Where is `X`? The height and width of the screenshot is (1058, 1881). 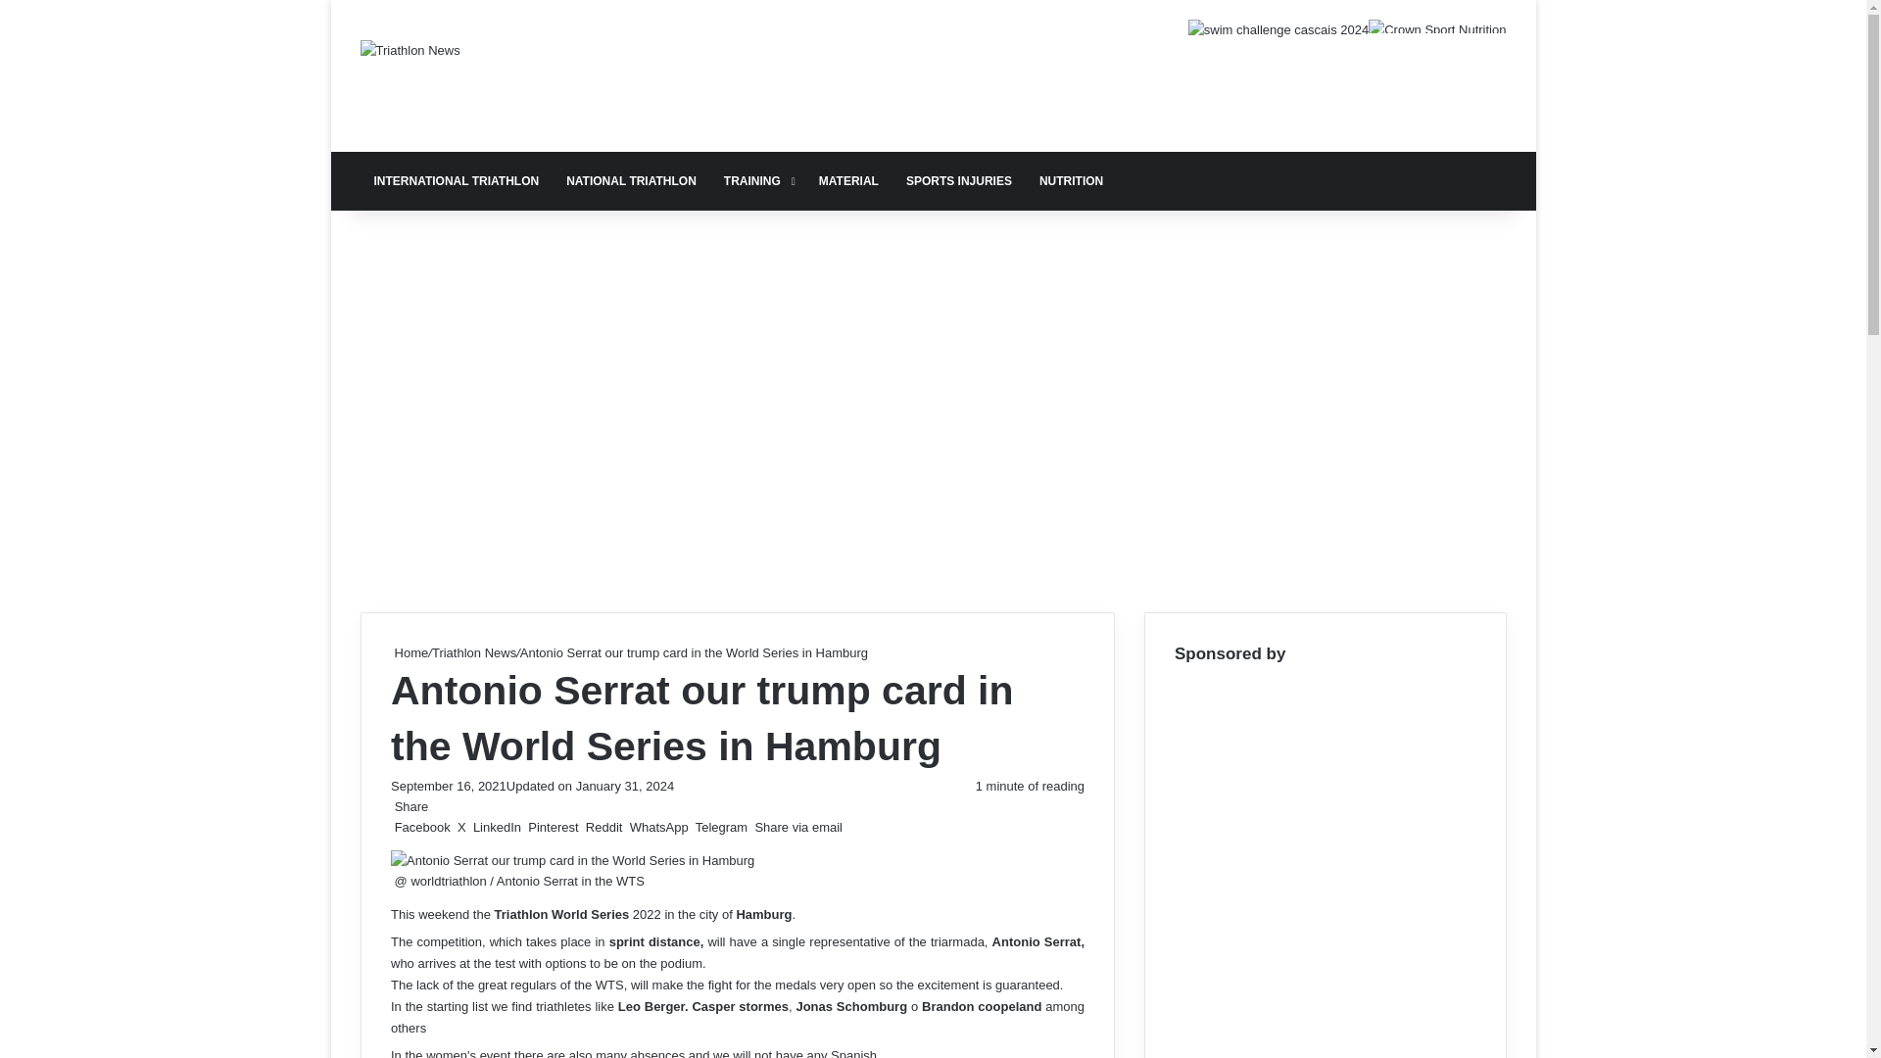 X is located at coordinates (460, 827).